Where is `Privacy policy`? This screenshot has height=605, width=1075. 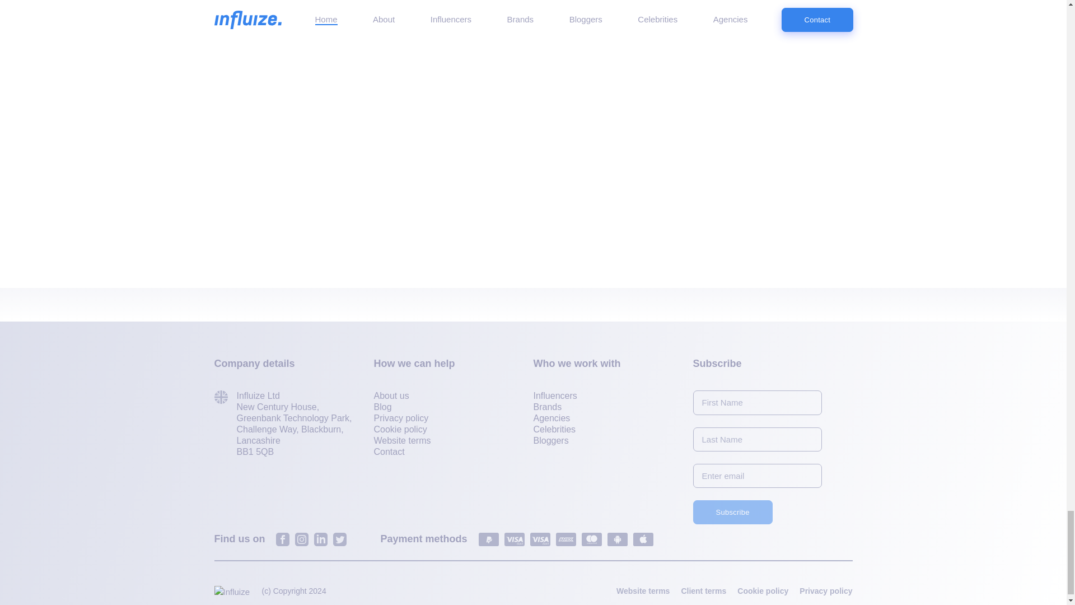
Privacy policy is located at coordinates (401, 418).